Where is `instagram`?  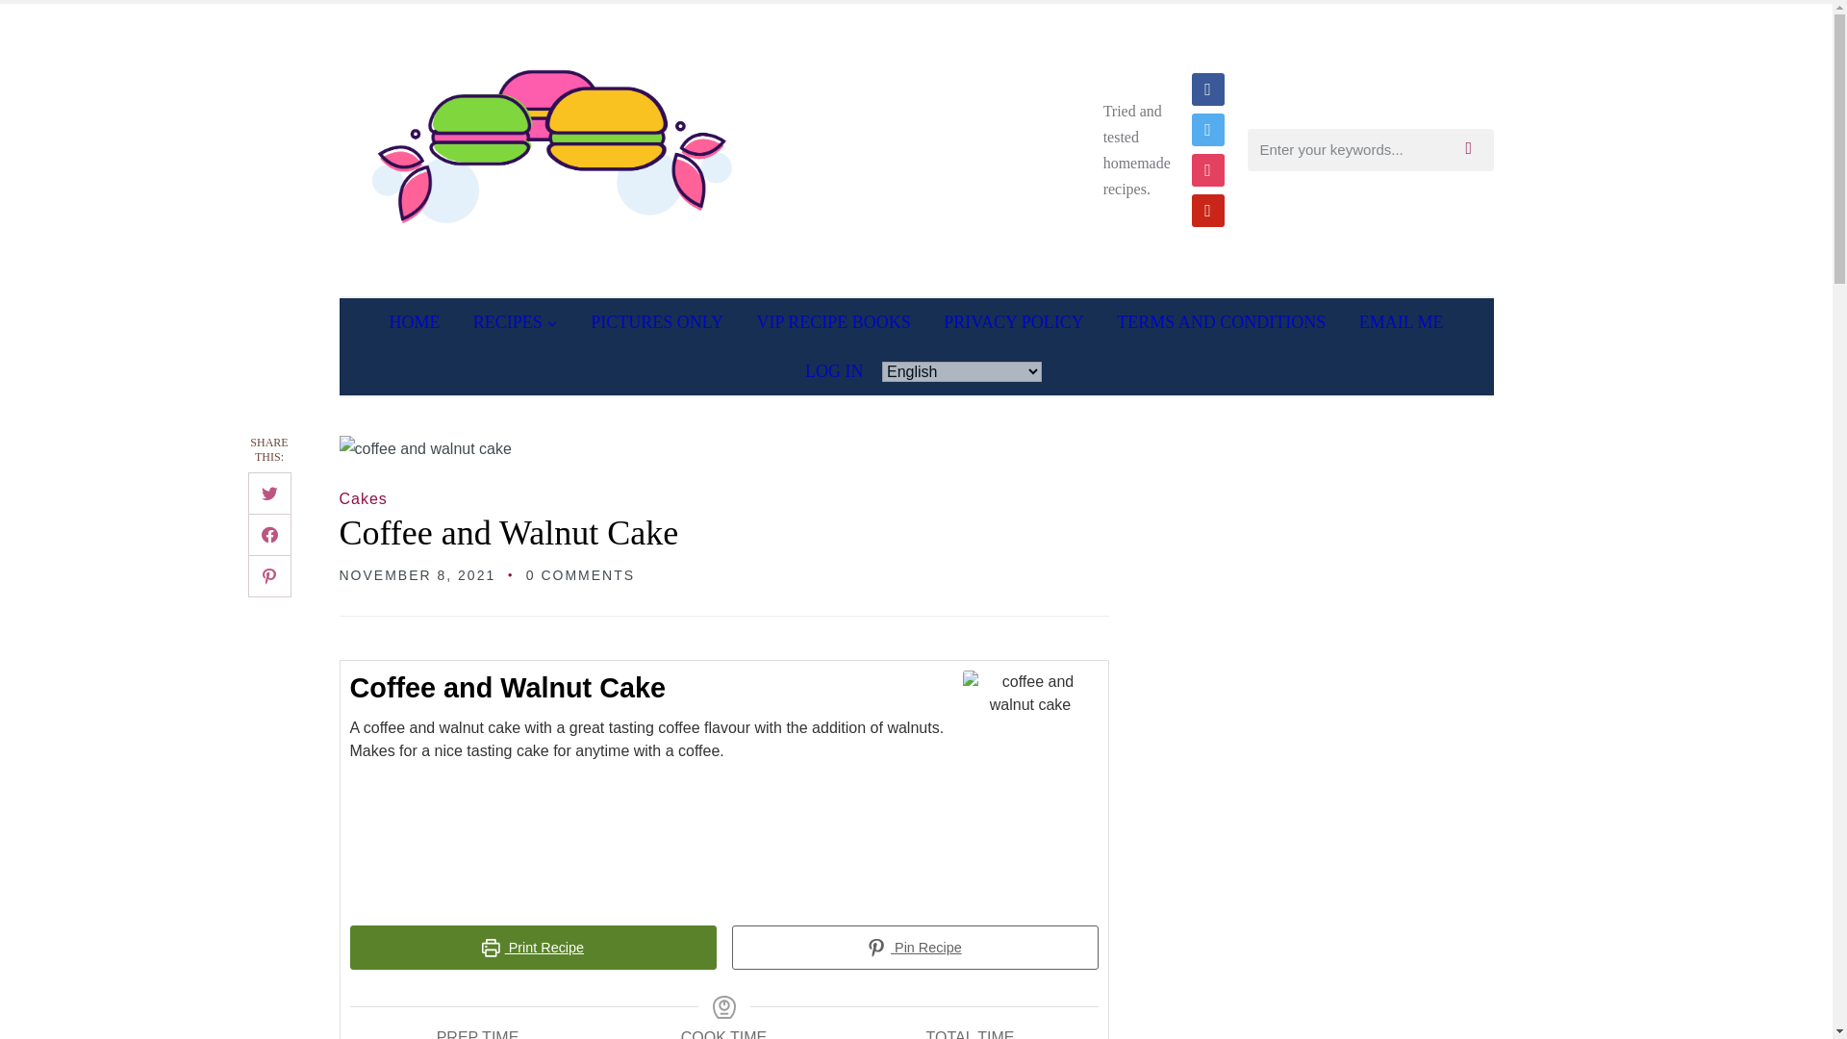
instagram is located at coordinates (1206, 168).